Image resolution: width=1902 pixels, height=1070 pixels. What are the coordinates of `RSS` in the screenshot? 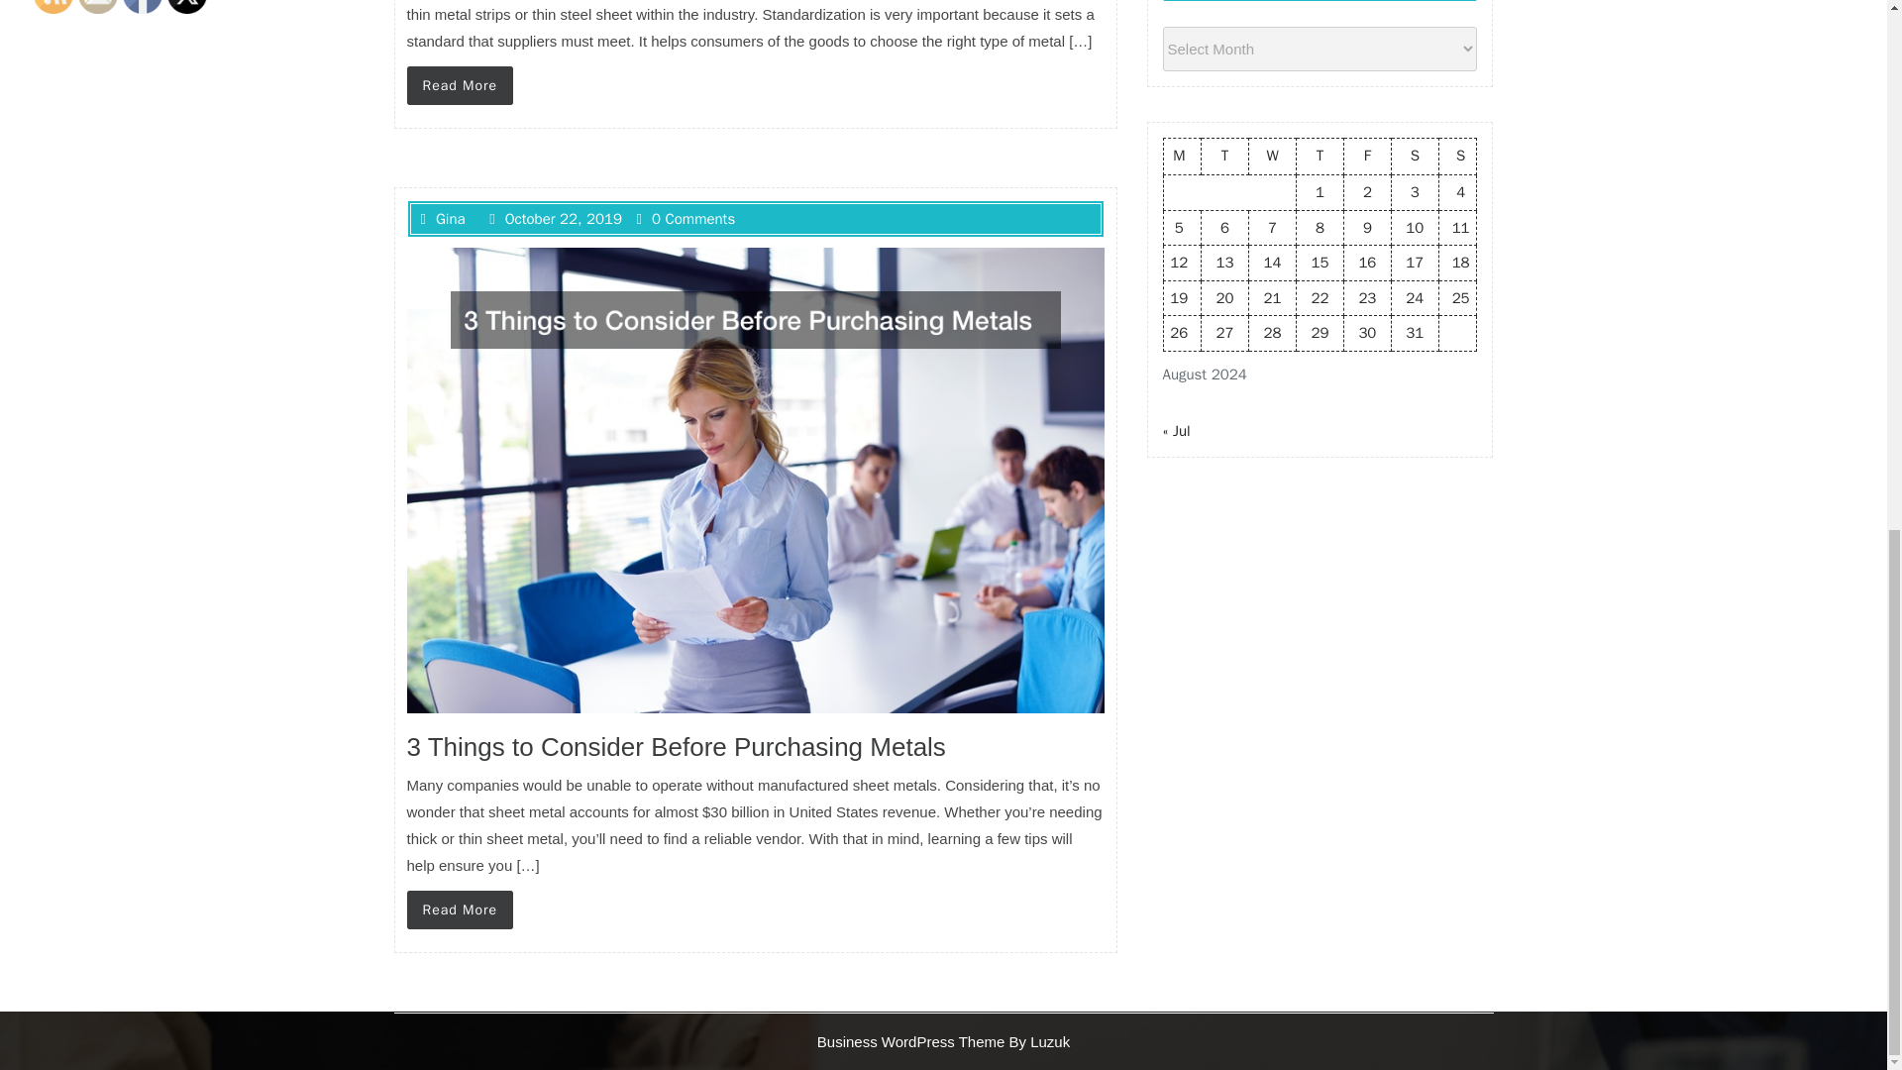 It's located at (53, 6).